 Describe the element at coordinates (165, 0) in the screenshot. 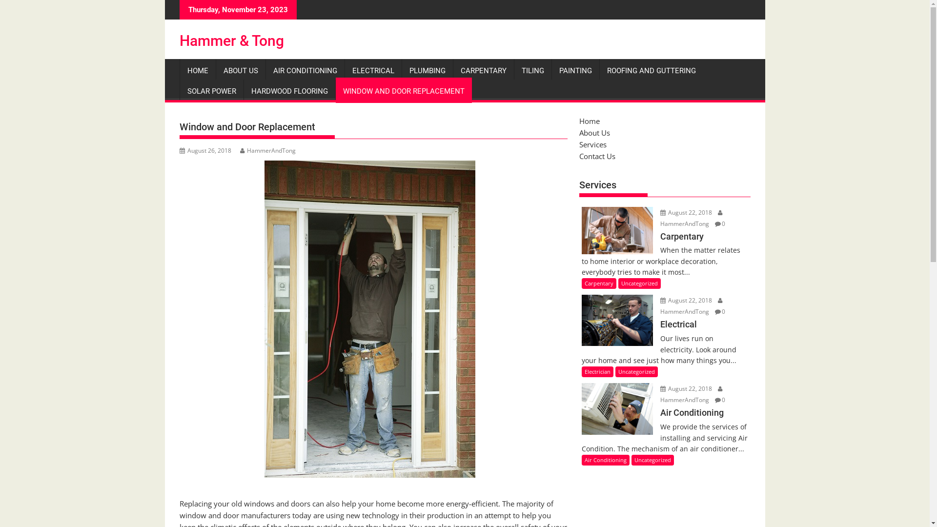

I see `Skip to content` at that location.